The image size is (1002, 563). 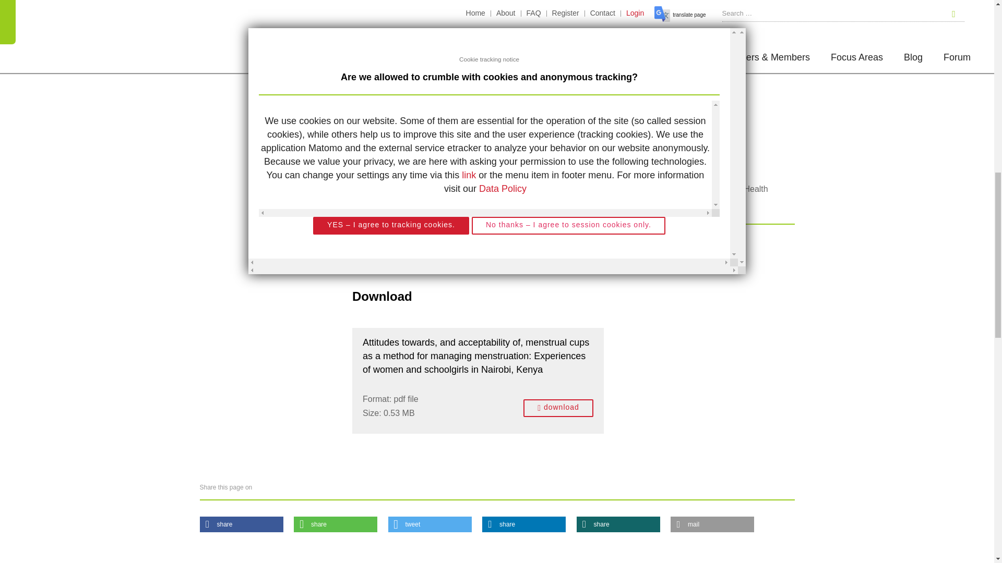 I want to click on share, so click(x=241, y=524).